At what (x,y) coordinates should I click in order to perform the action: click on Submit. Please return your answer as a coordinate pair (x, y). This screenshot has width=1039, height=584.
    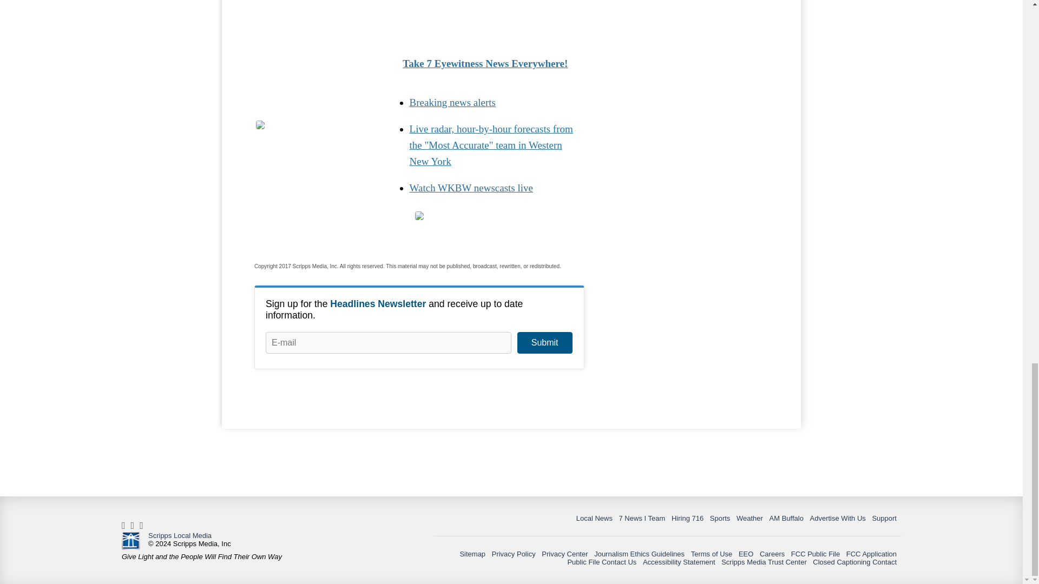
    Looking at the image, I should click on (544, 343).